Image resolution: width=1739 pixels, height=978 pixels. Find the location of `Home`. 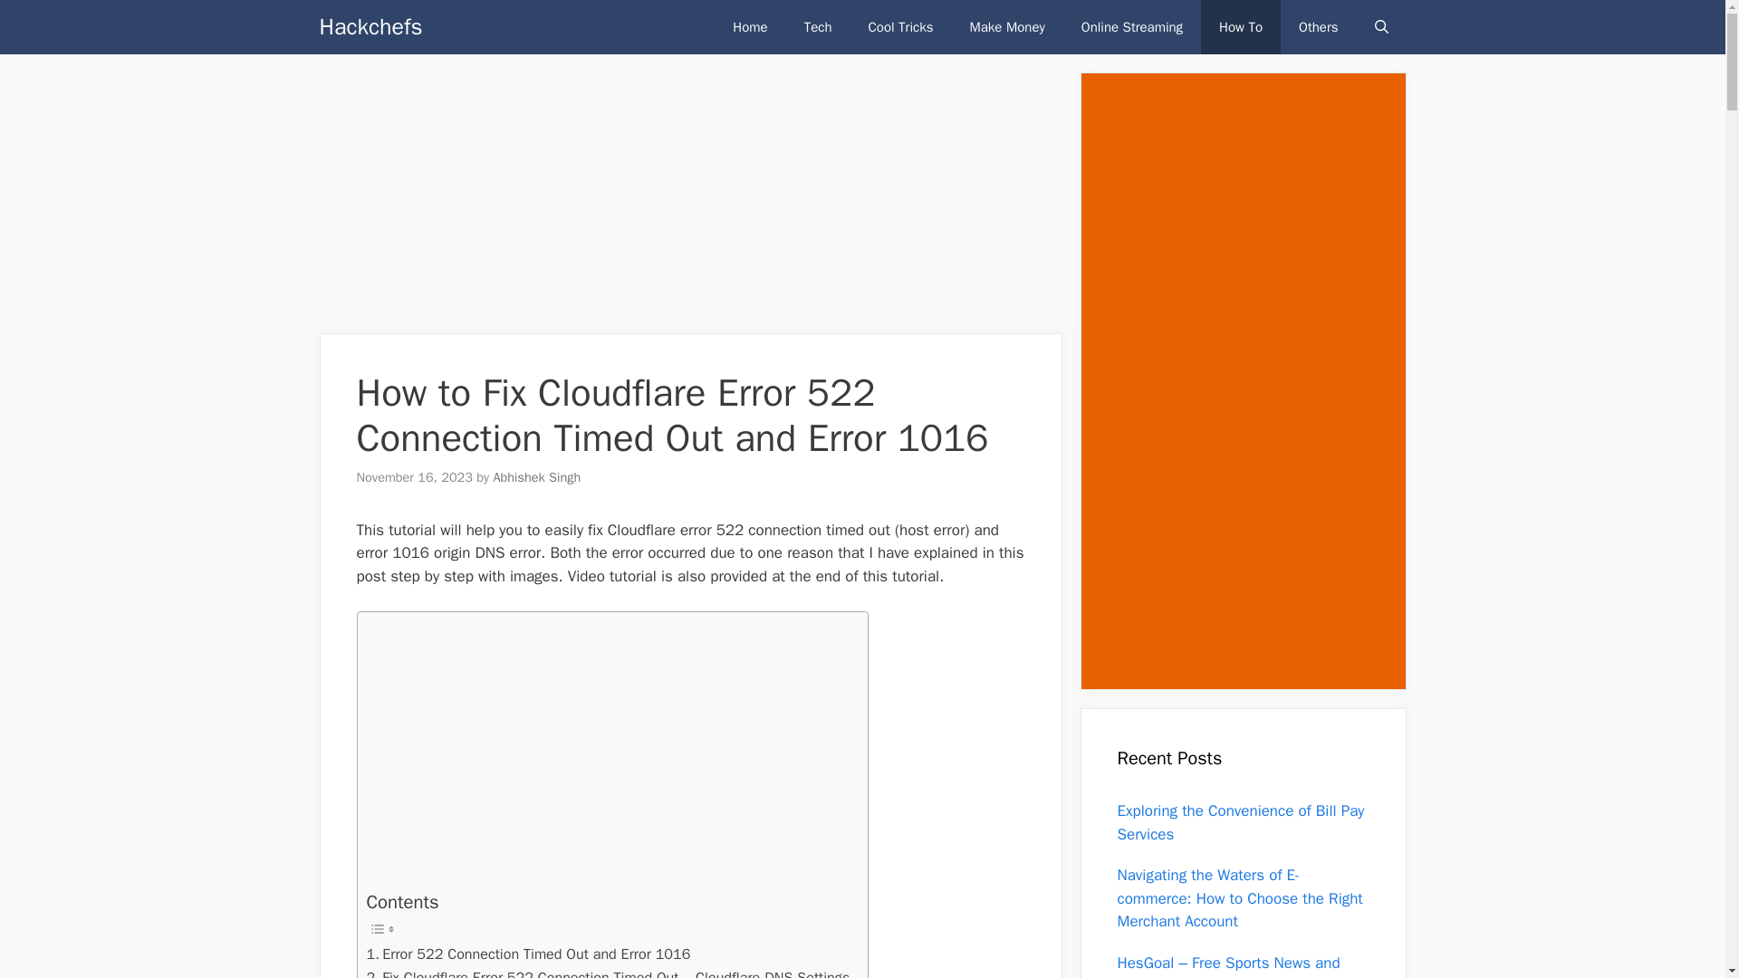

Home is located at coordinates (750, 27).